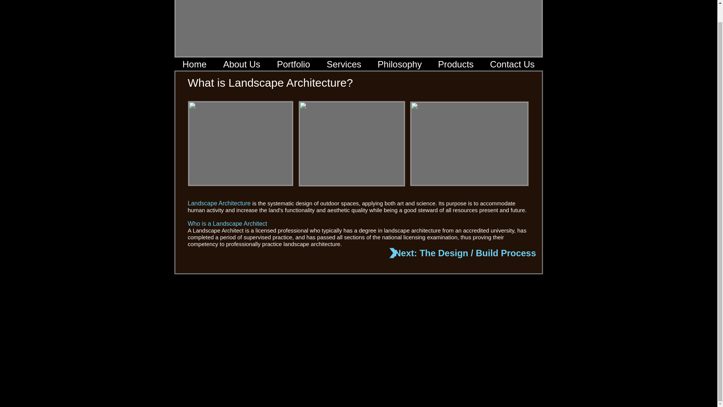 The image size is (723, 407). What do you see at coordinates (400, 64) in the screenshot?
I see `Philosophy` at bounding box center [400, 64].